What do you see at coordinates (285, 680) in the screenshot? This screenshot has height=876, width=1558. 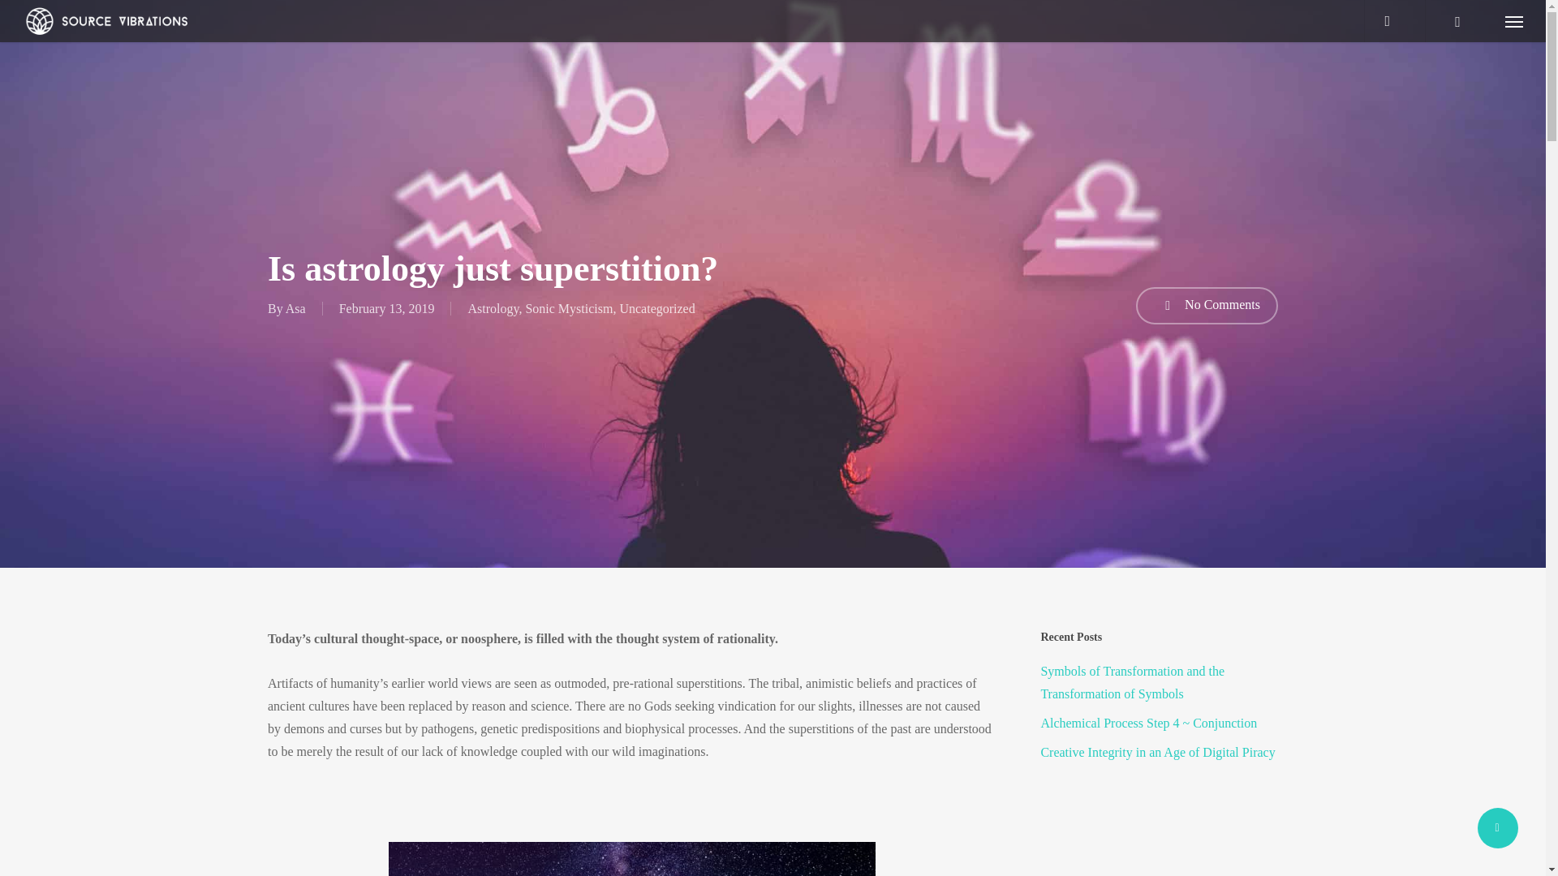 I see `About` at bounding box center [285, 680].